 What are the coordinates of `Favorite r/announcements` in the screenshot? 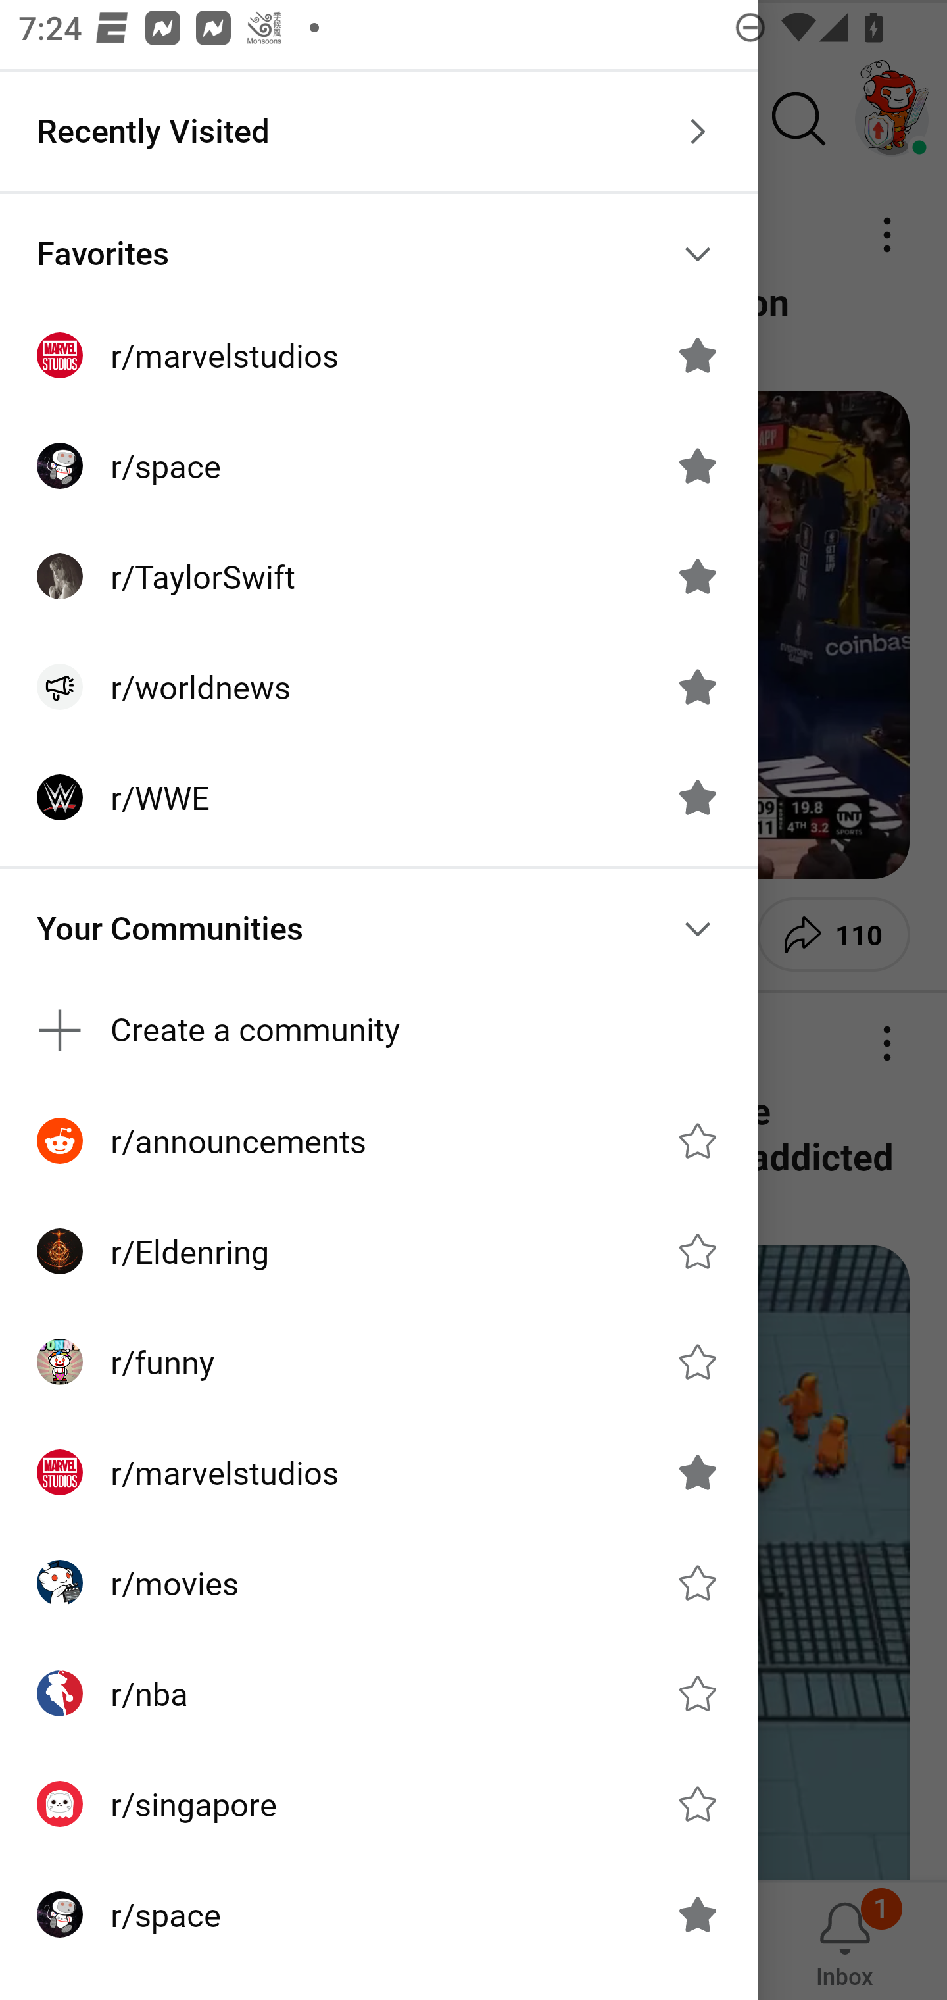 It's located at (697, 1141).